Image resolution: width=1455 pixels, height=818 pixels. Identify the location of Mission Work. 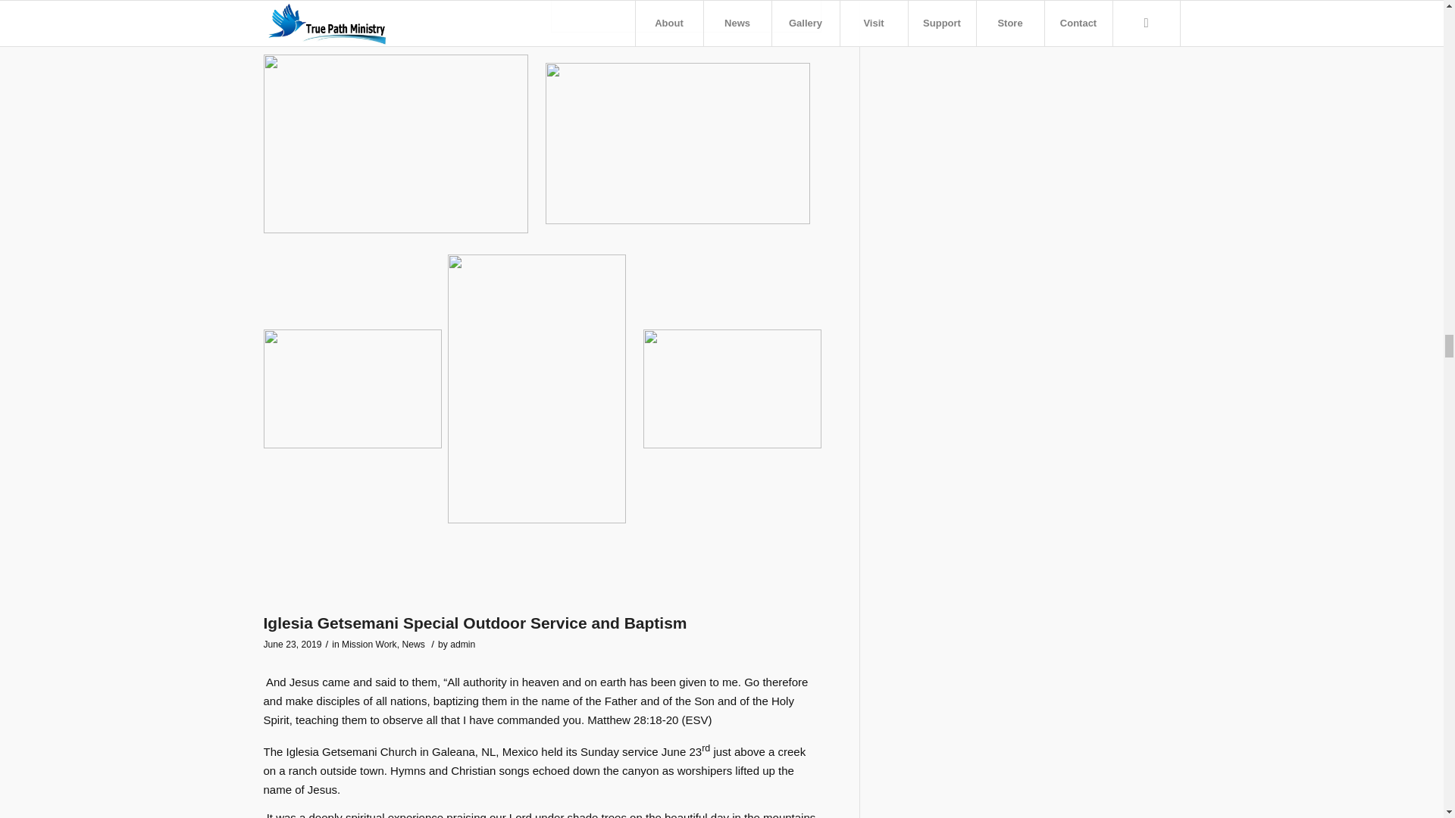
(370, 644).